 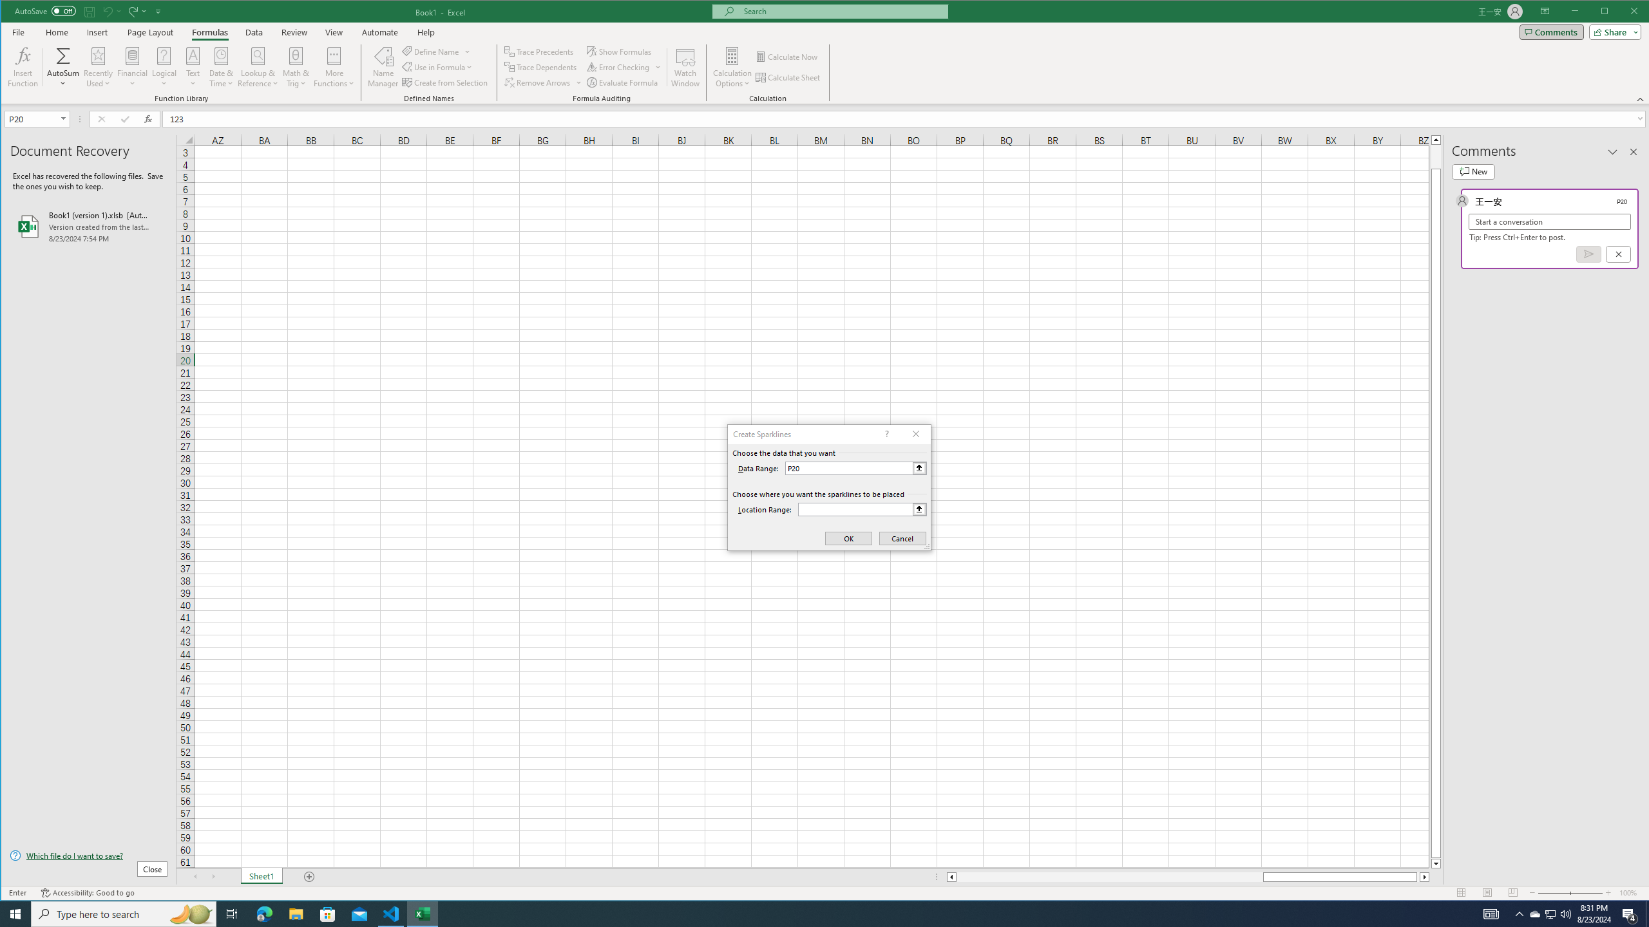 I want to click on Column right, so click(x=1425, y=877).